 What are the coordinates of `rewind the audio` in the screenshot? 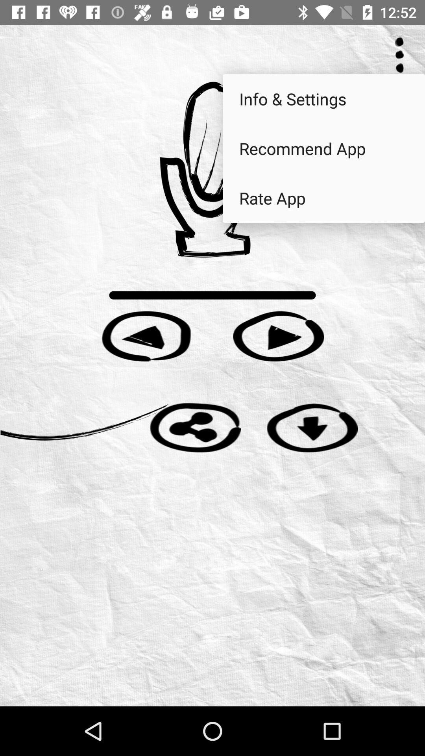 It's located at (146, 336).